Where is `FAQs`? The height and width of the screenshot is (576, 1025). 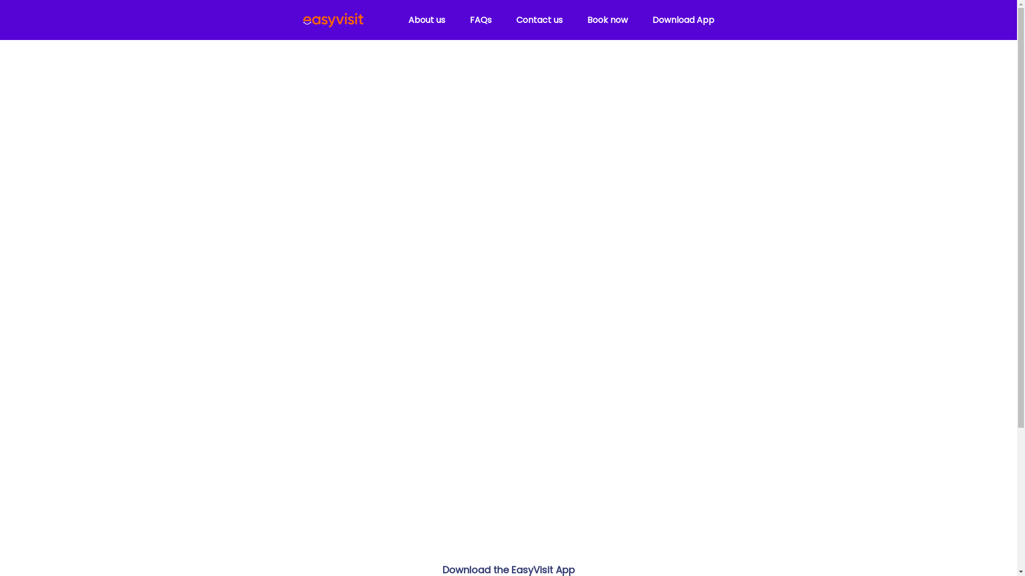 FAQs is located at coordinates (480, 20).